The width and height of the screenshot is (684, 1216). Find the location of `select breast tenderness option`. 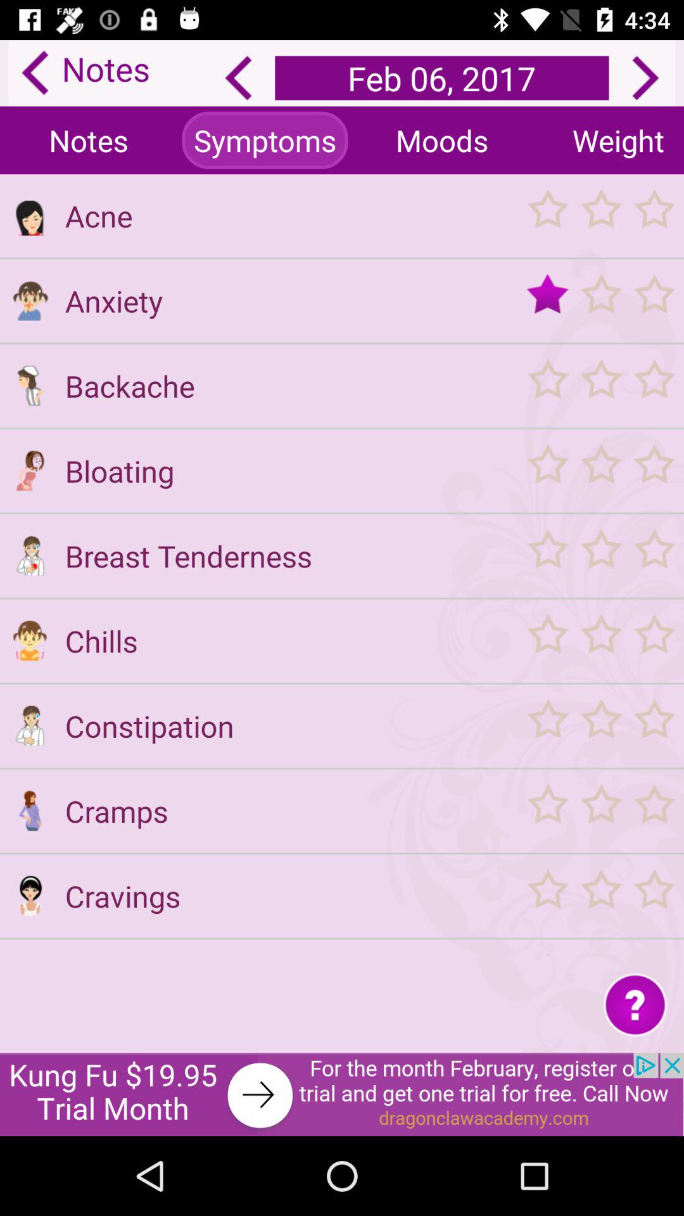

select breast tenderness option is located at coordinates (30, 555).